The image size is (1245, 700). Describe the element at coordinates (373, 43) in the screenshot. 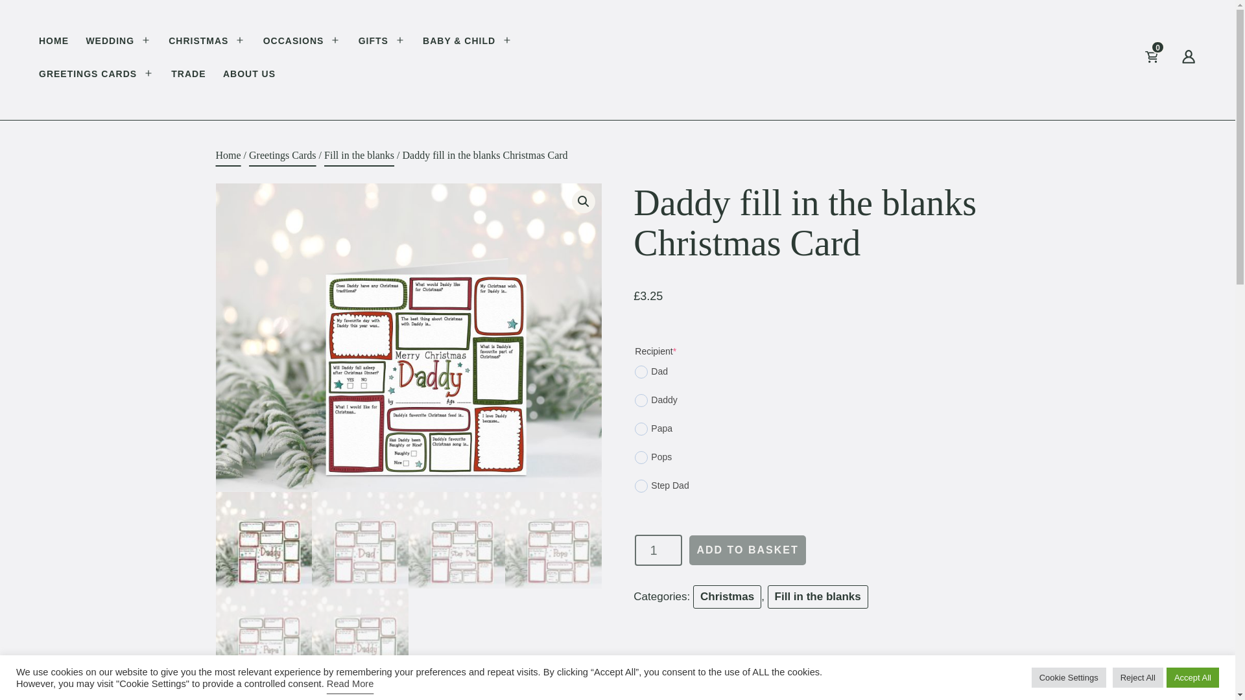

I see `GIFTS` at that location.